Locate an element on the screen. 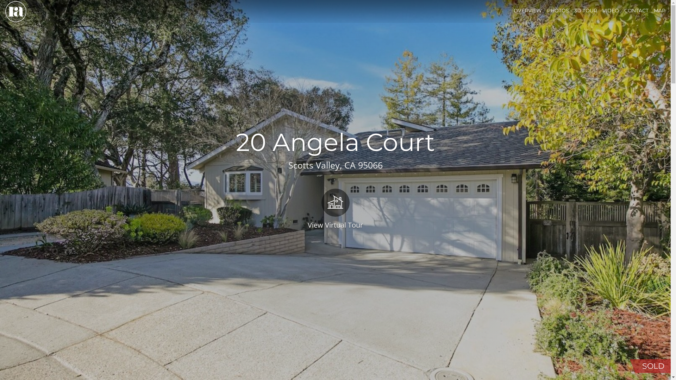 The image size is (676, 380). PHOTOS is located at coordinates (558, 11).